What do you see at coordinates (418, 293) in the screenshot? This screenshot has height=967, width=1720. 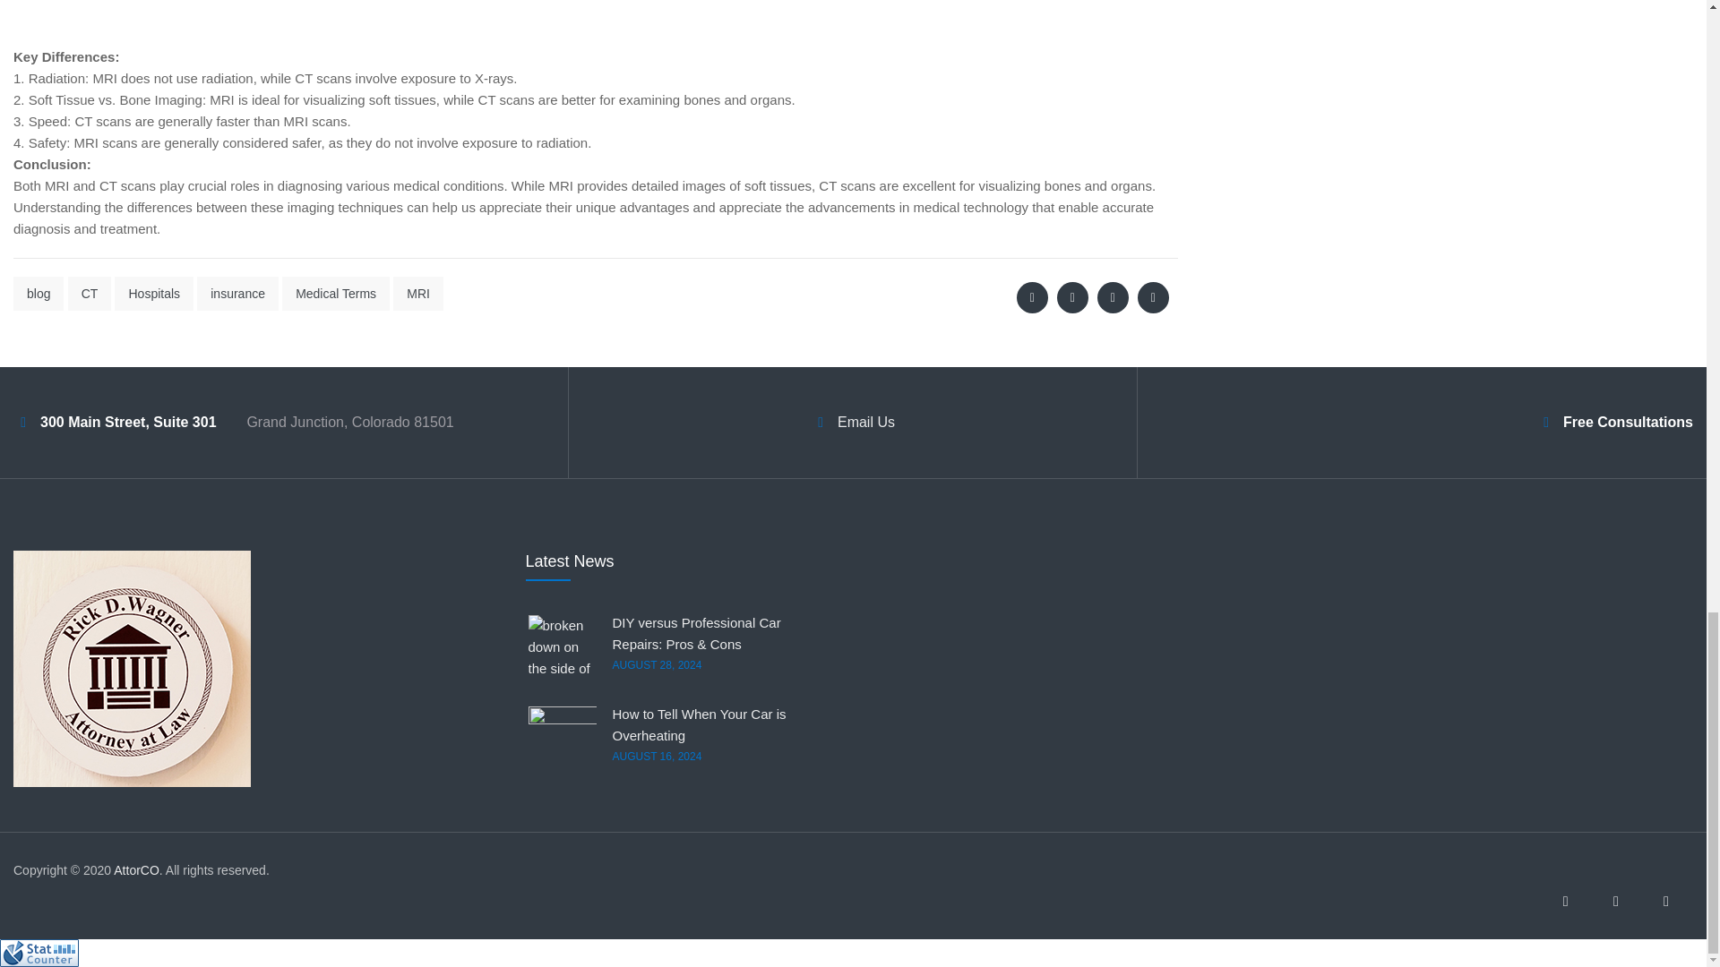 I see `MRI` at bounding box center [418, 293].